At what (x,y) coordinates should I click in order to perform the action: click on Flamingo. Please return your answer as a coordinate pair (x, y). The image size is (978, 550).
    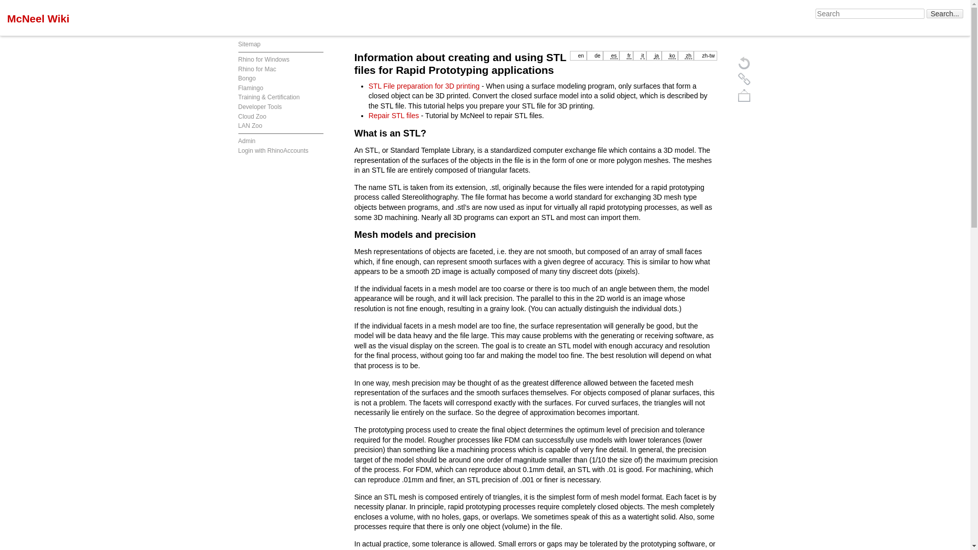
    Looking at the image, I should click on (251, 88).